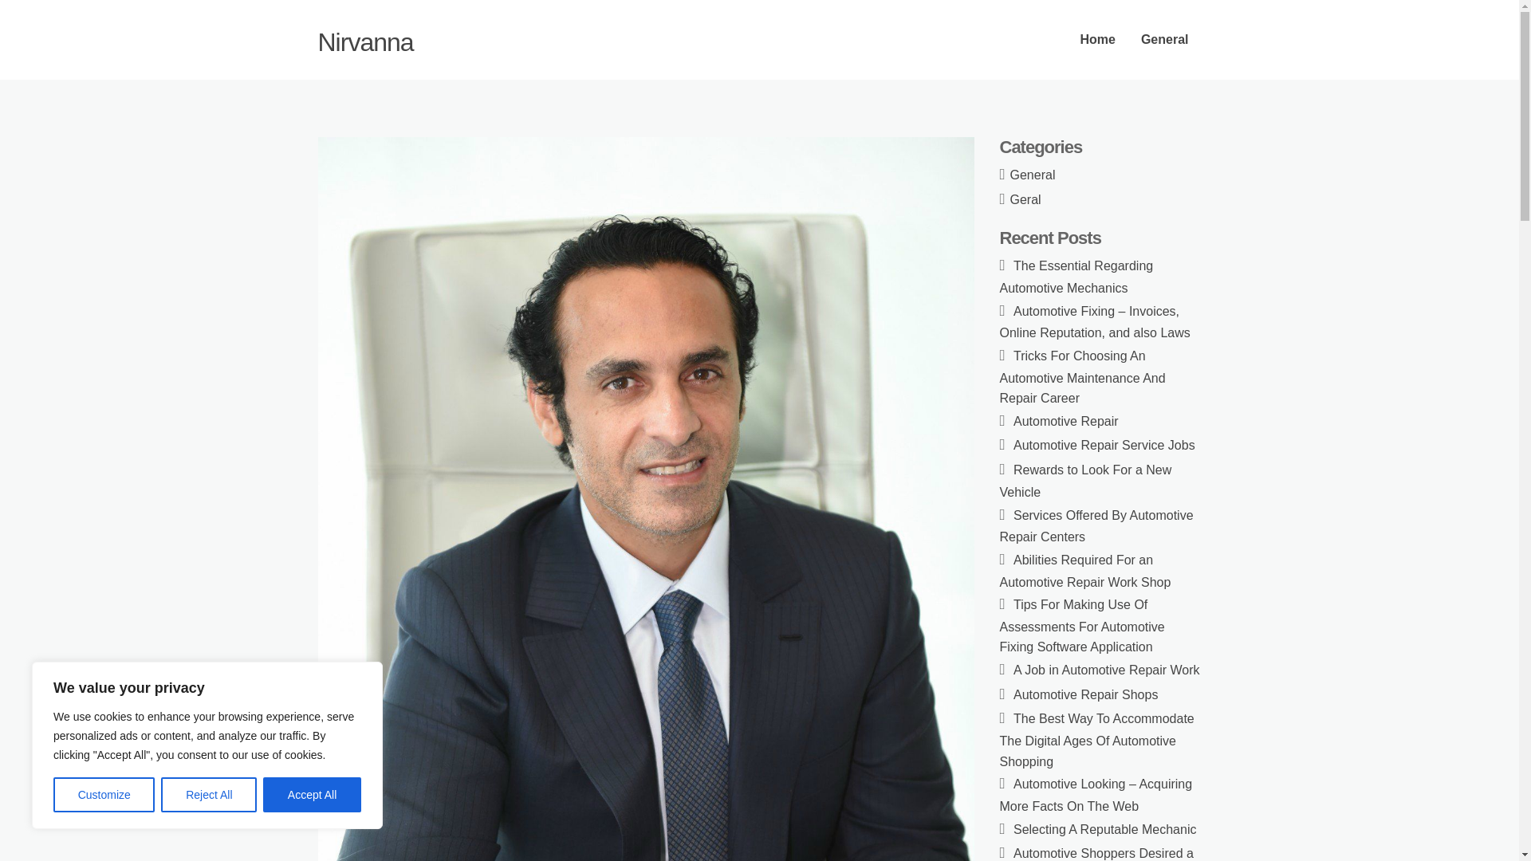 This screenshot has height=861, width=1531. Describe the element at coordinates (313, 795) in the screenshot. I see `Accept All` at that location.